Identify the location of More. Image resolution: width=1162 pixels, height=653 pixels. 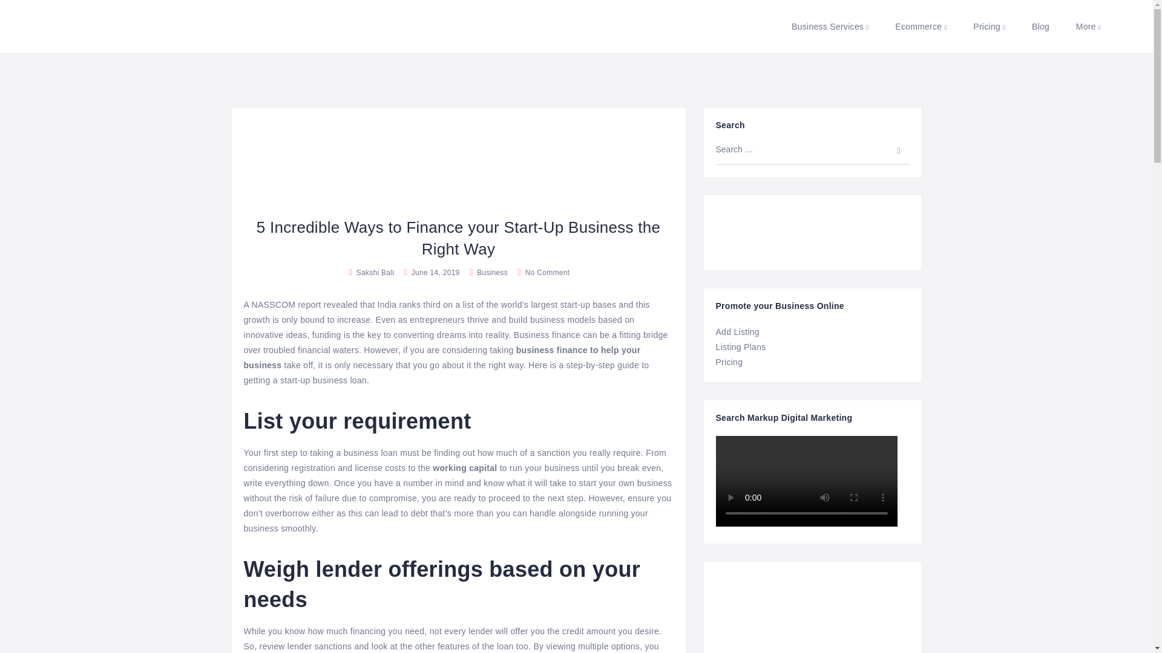
(1088, 27).